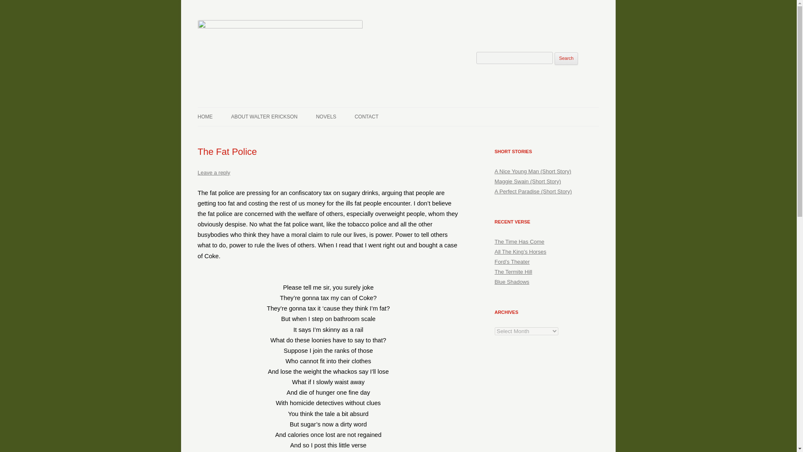  Describe the element at coordinates (225, 107) in the screenshot. I see `Verse-afire` at that location.